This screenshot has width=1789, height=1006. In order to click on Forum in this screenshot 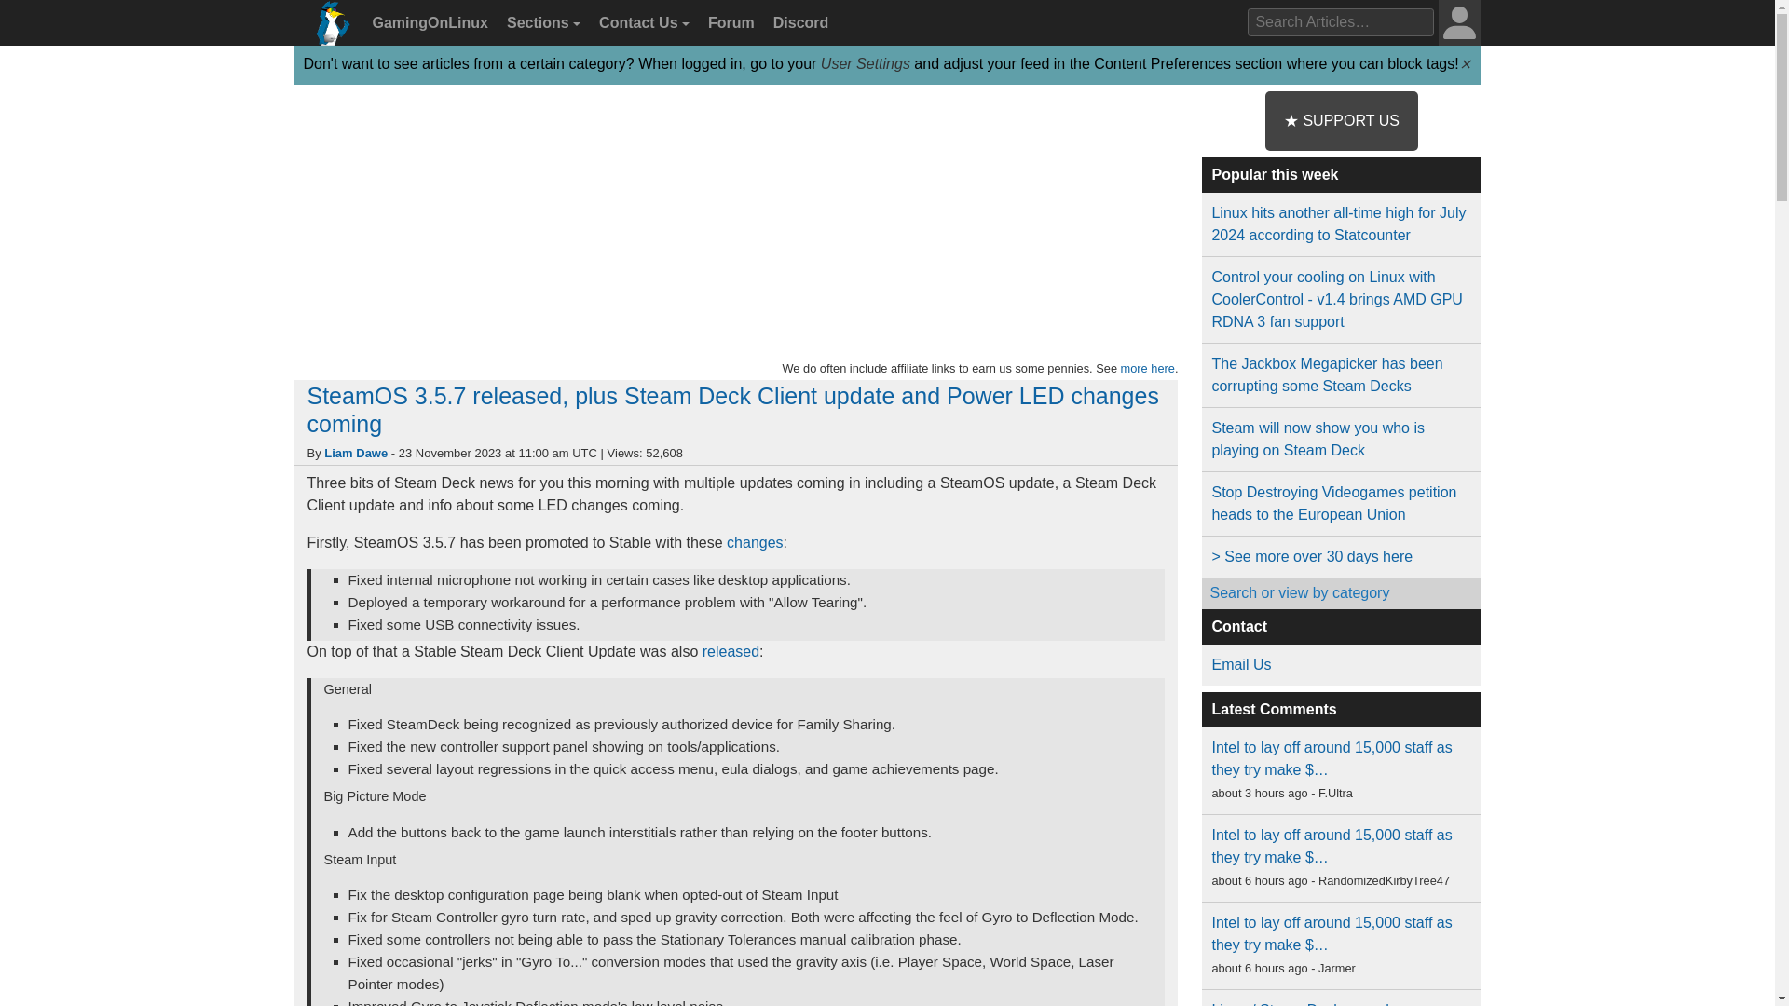, I will do `click(729, 23)`.